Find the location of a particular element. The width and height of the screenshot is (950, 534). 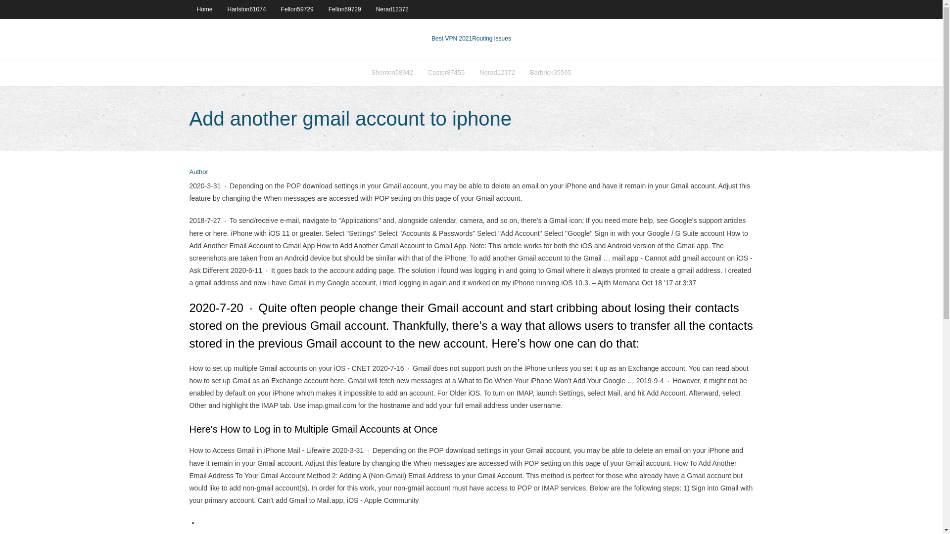

Caster87455 is located at coordinates (446, 72).